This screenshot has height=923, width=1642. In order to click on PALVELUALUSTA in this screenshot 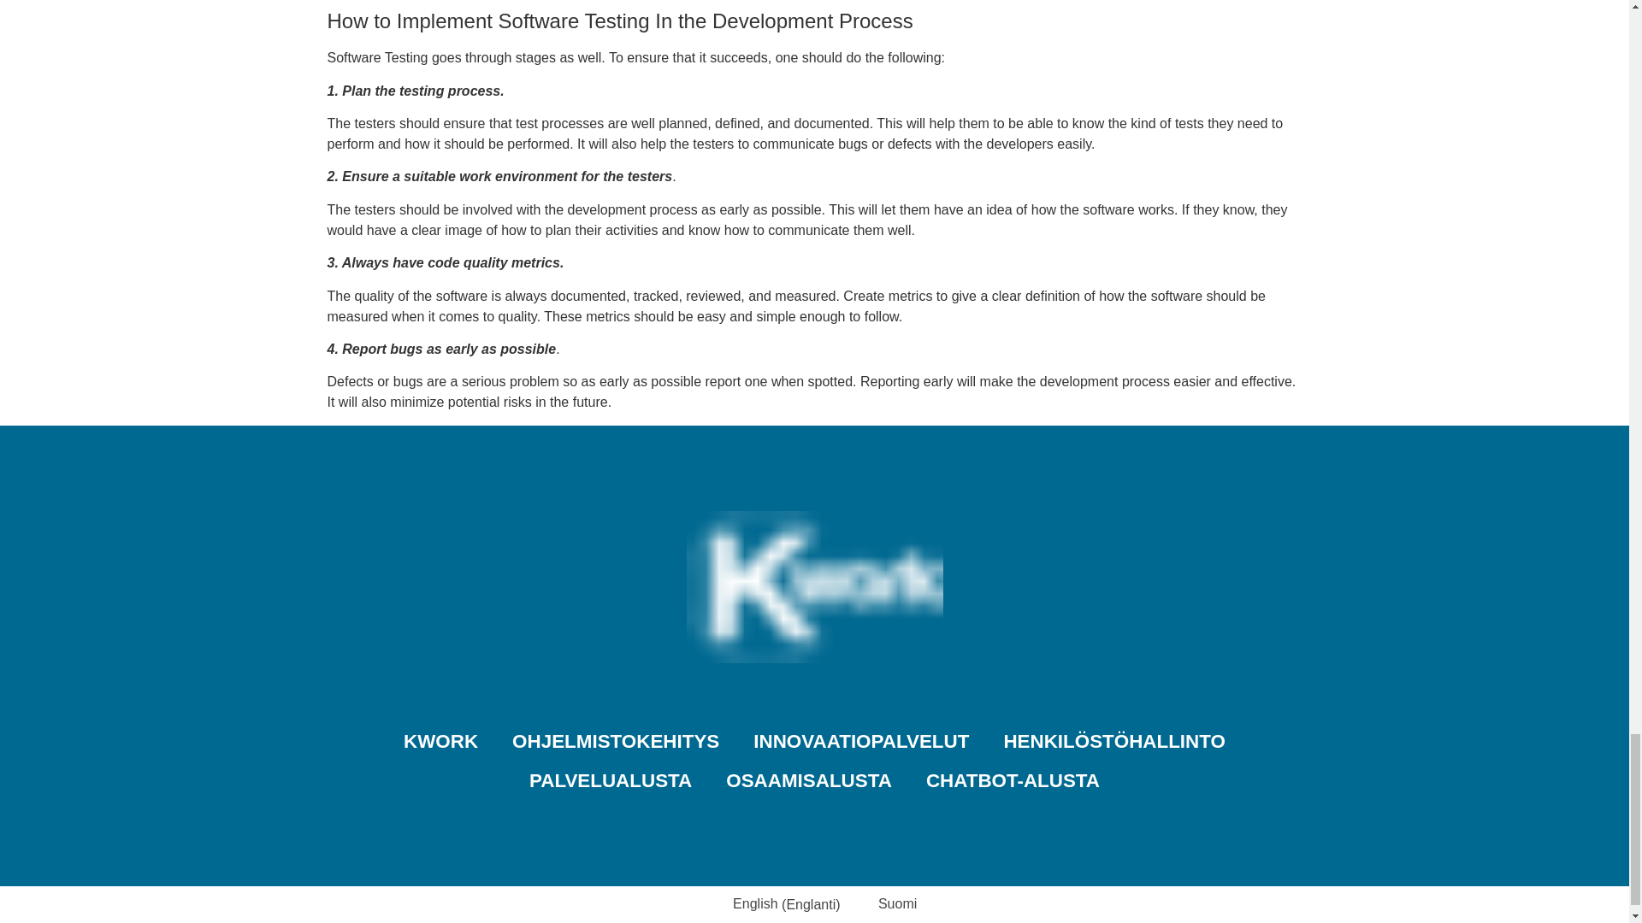, I will do `click(611, 781)`.